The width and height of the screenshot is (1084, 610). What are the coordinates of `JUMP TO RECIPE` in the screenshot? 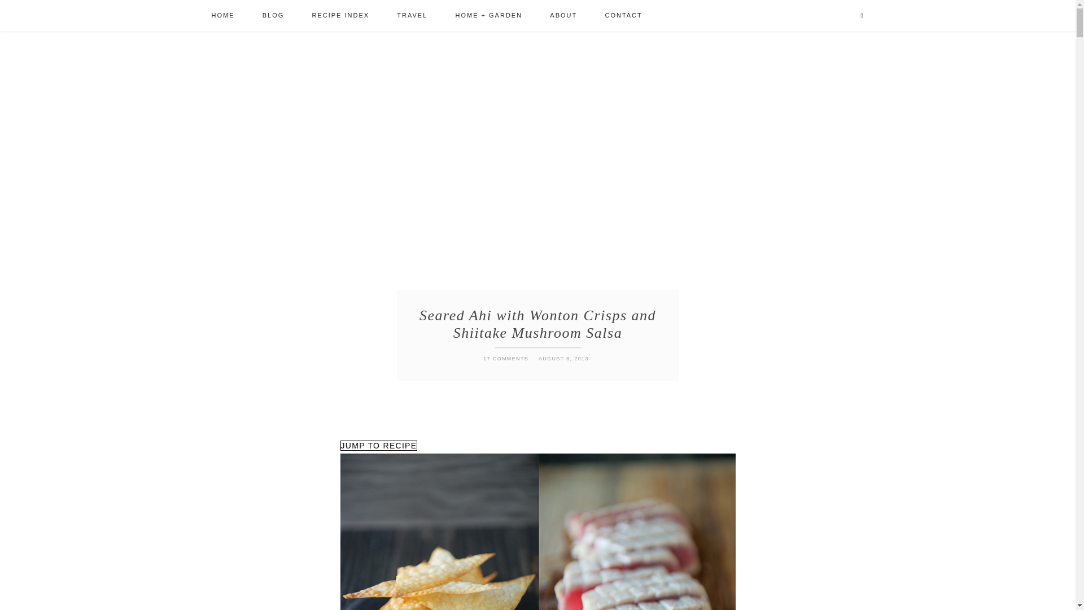 It's located at (378, 445).